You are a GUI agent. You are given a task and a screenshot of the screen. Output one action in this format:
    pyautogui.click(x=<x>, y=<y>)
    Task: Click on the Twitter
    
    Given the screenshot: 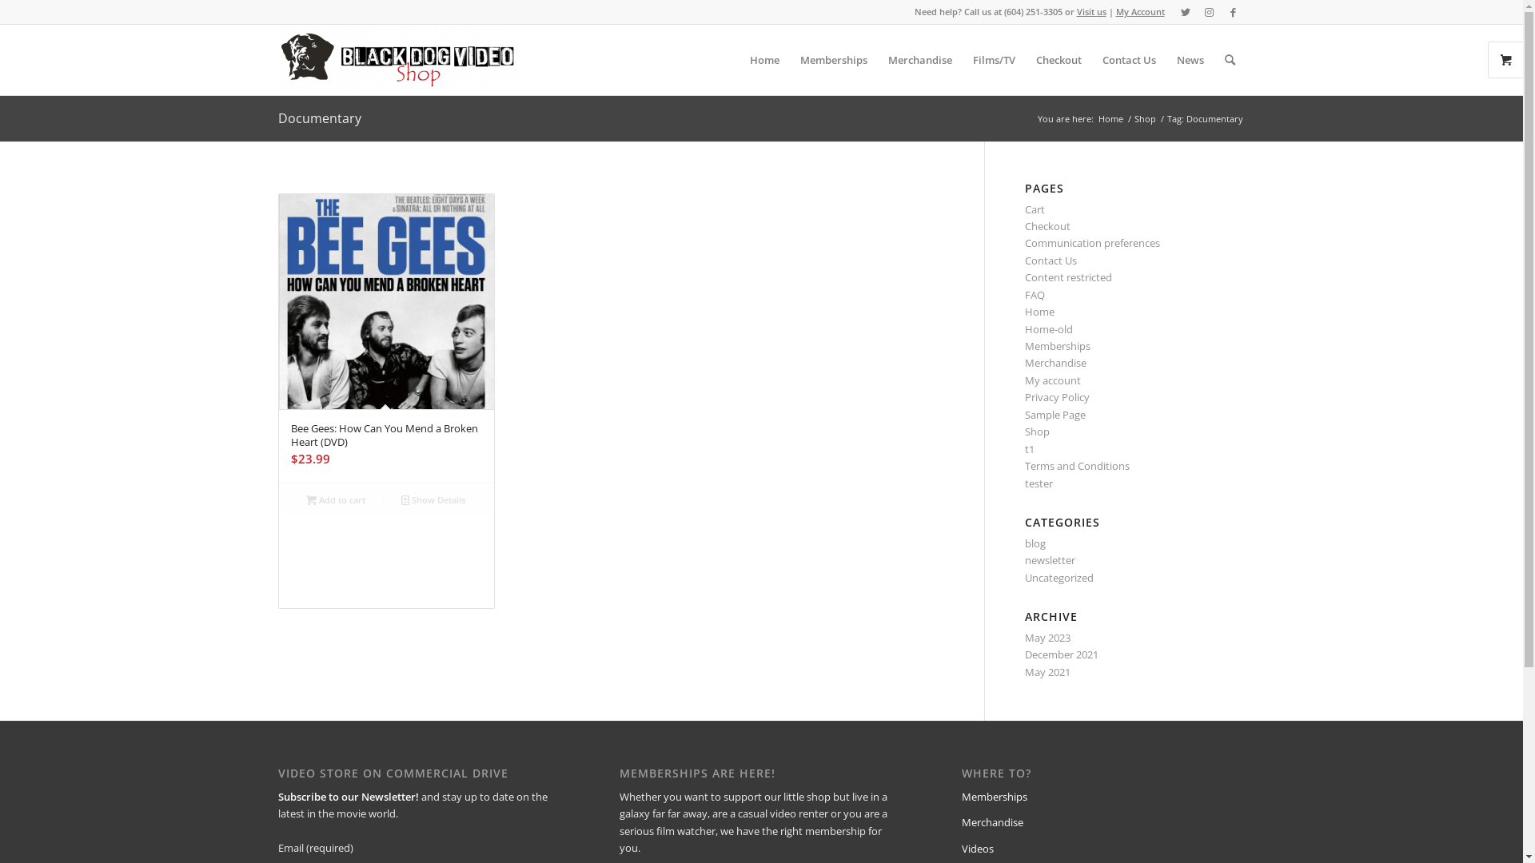 What is the action you would take?
    pyautogui.click(x=1186, y=12)
    